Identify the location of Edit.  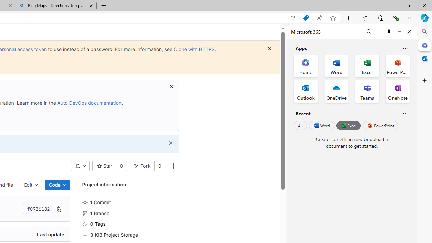
(31, 185).